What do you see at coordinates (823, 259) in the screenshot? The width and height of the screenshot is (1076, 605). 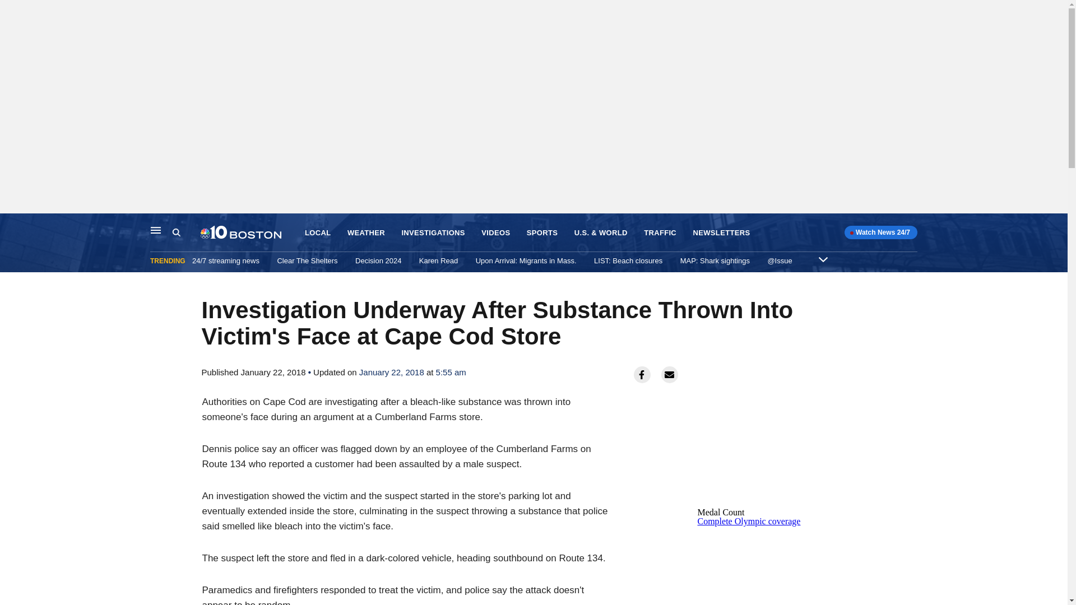 I see `Expand` at bounding box center [823, 259].